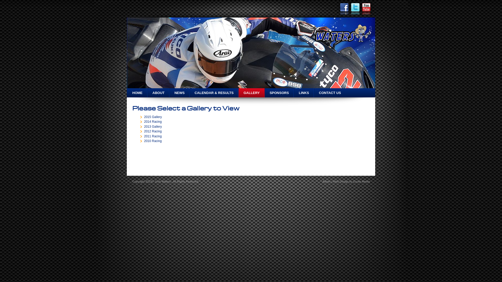 The height and width of the screenshot is (282, 502). I want to click on CONTACT US, so click(330, 93).